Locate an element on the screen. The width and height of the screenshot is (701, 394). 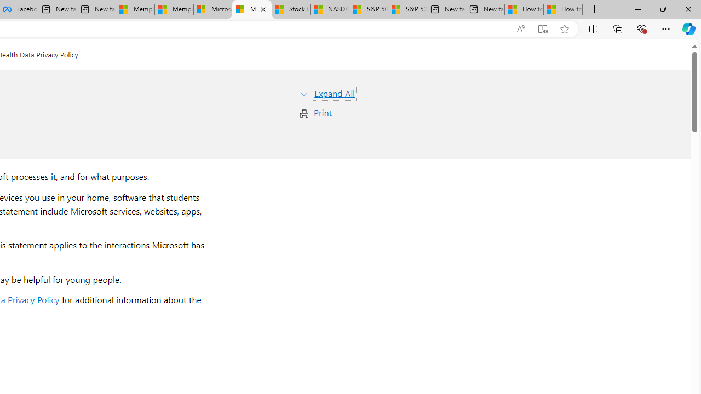
Browser essentials is located at coordinates (642, 28).